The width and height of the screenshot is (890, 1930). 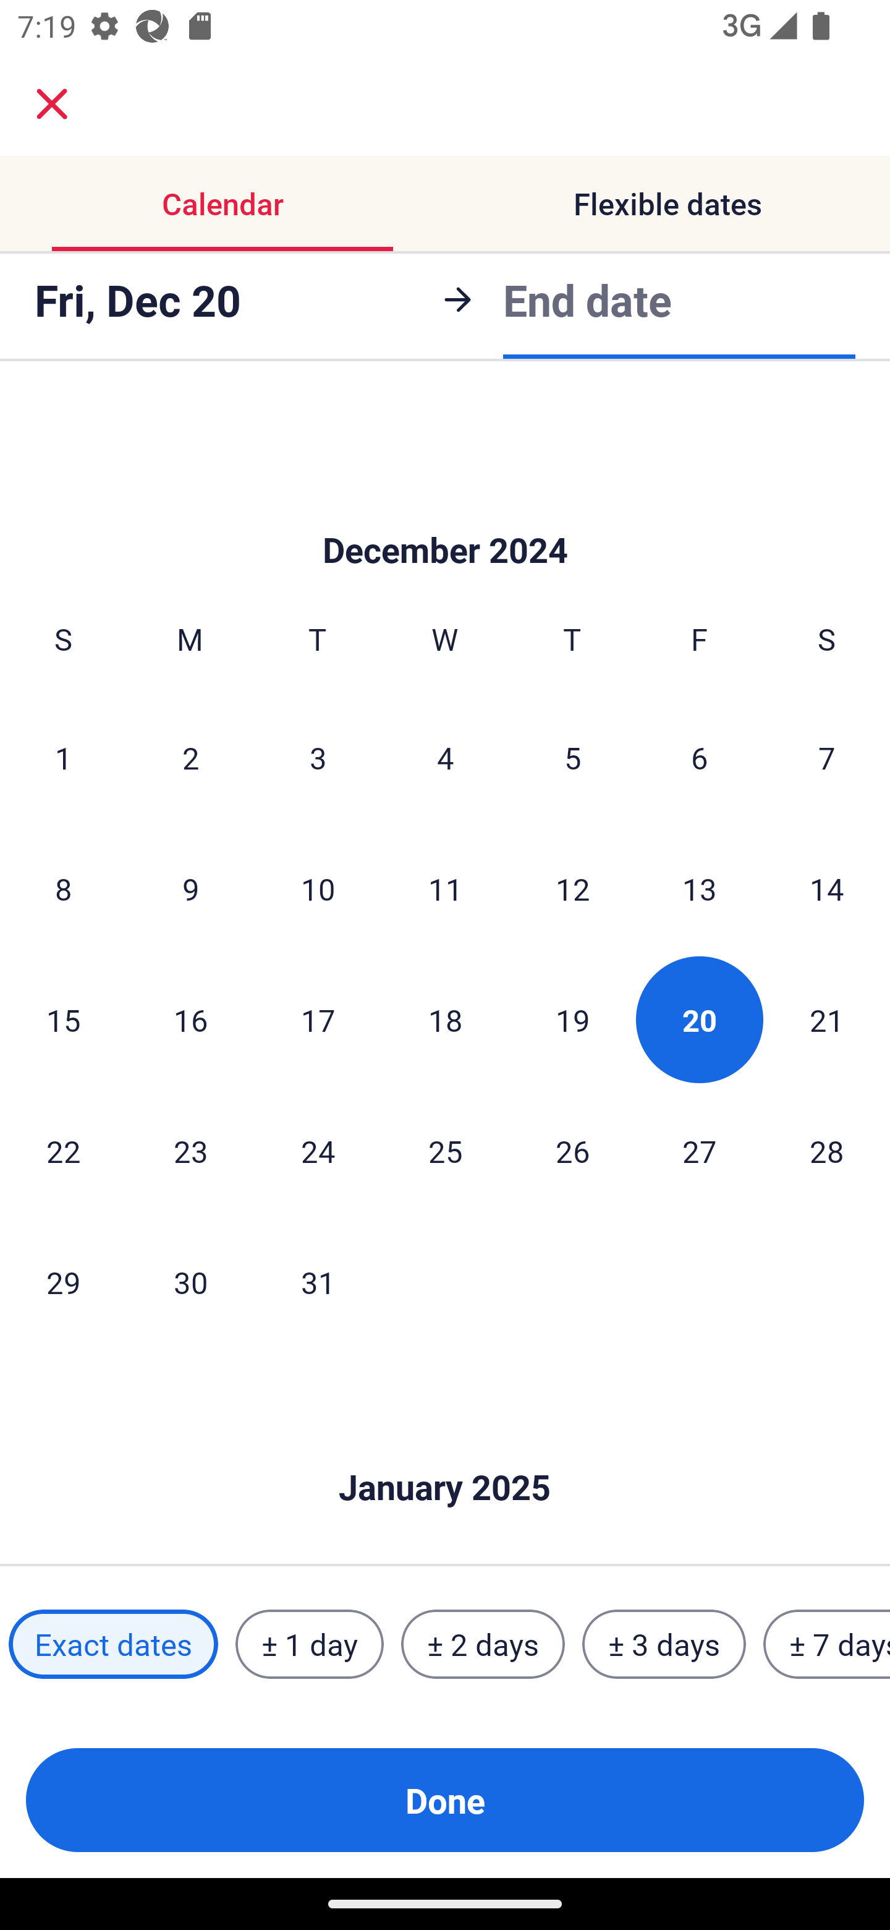 I want to click on 13 Friday, December 13, 2024, so click(x=700, y=888).